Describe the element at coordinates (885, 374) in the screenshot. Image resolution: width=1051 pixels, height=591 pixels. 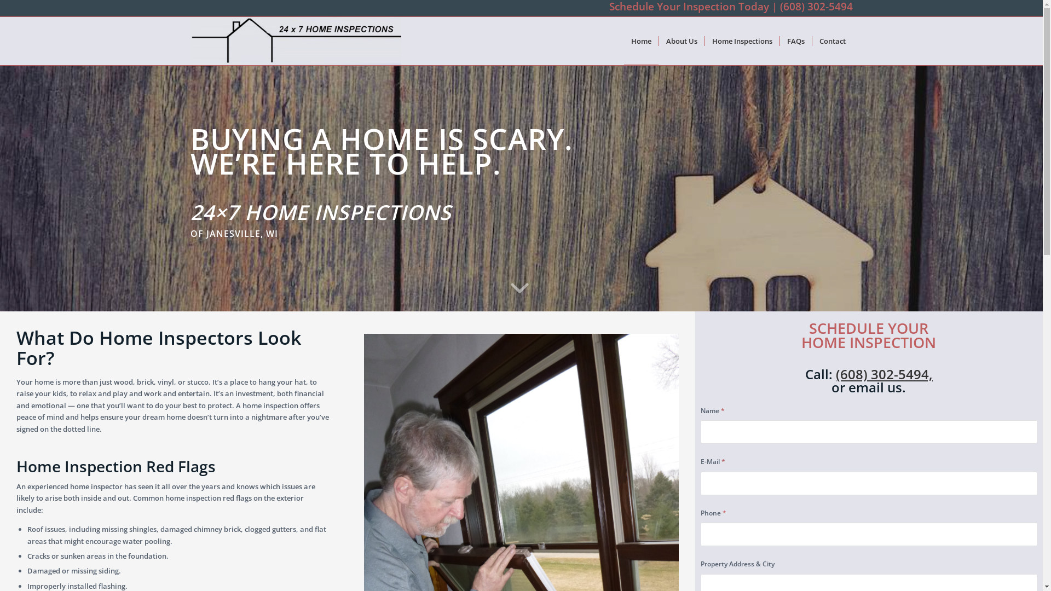
I see `(608) 302-5494,` at that location.